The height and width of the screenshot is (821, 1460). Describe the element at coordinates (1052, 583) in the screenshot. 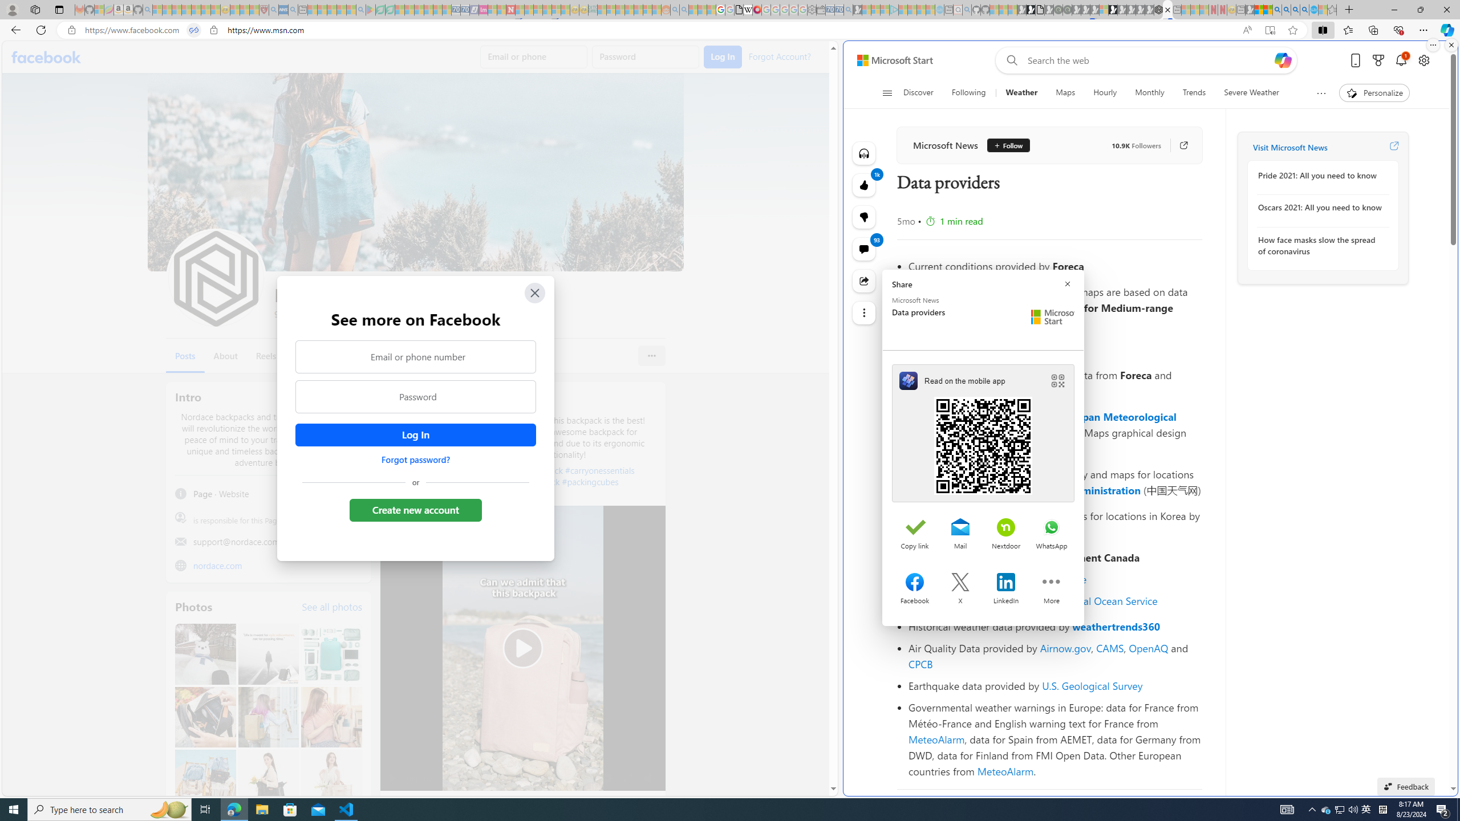

I see `More share options` at that location.